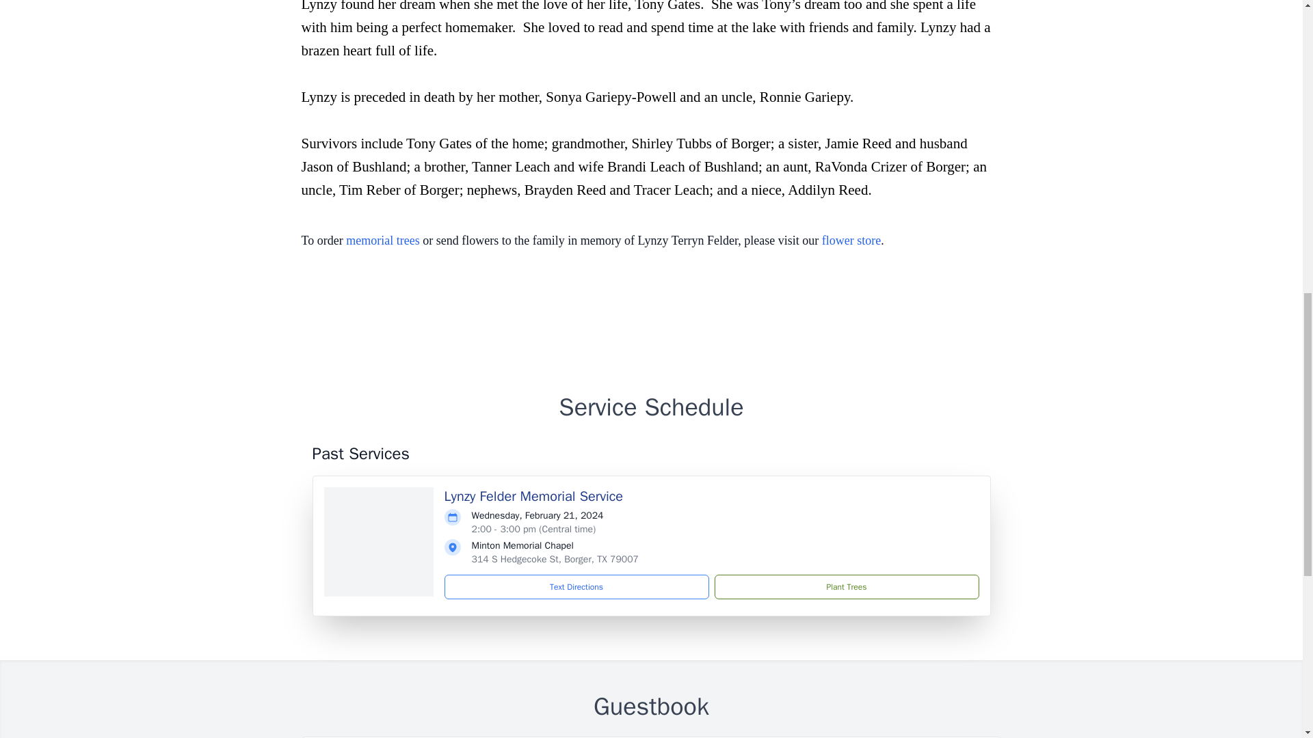  I want to click on memorial trees, so click(382, 241).